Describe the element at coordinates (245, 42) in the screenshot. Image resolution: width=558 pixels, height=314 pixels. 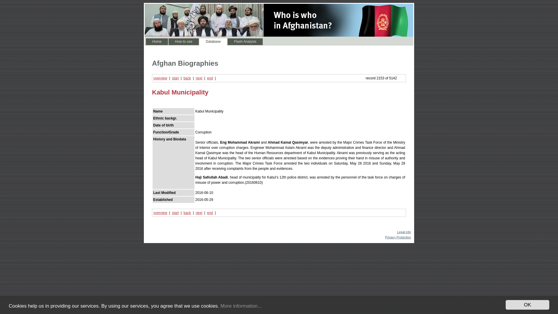
I see `Flash Analysis` at that location.